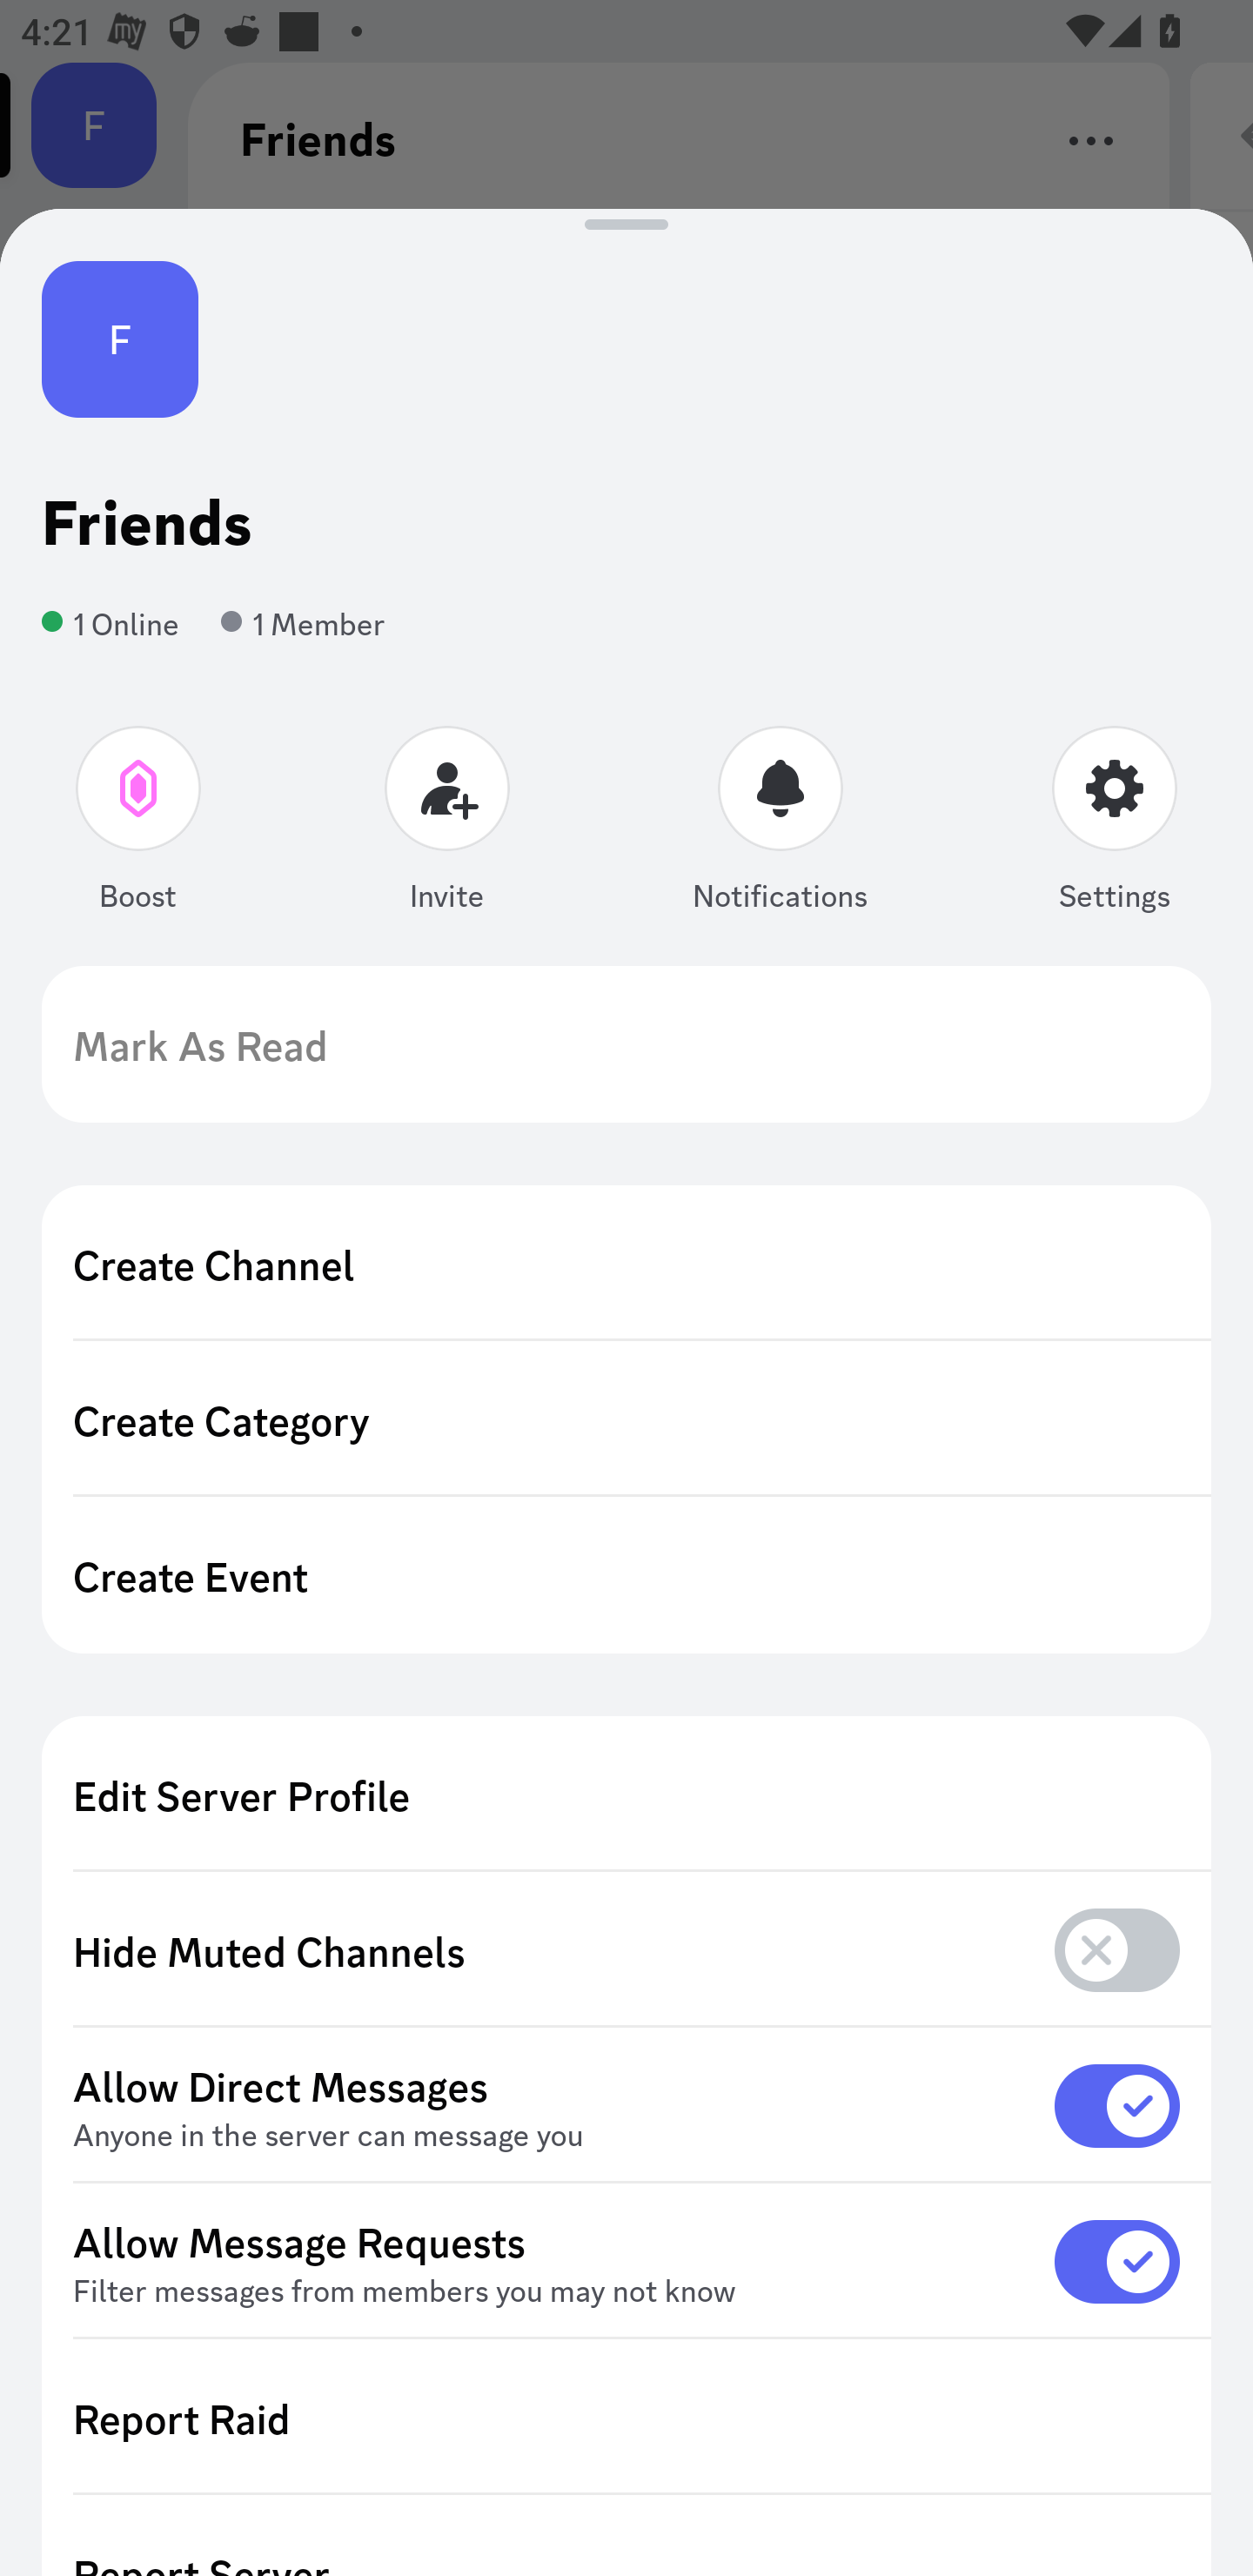  I want to click on Create Category, so click(626, 1419).